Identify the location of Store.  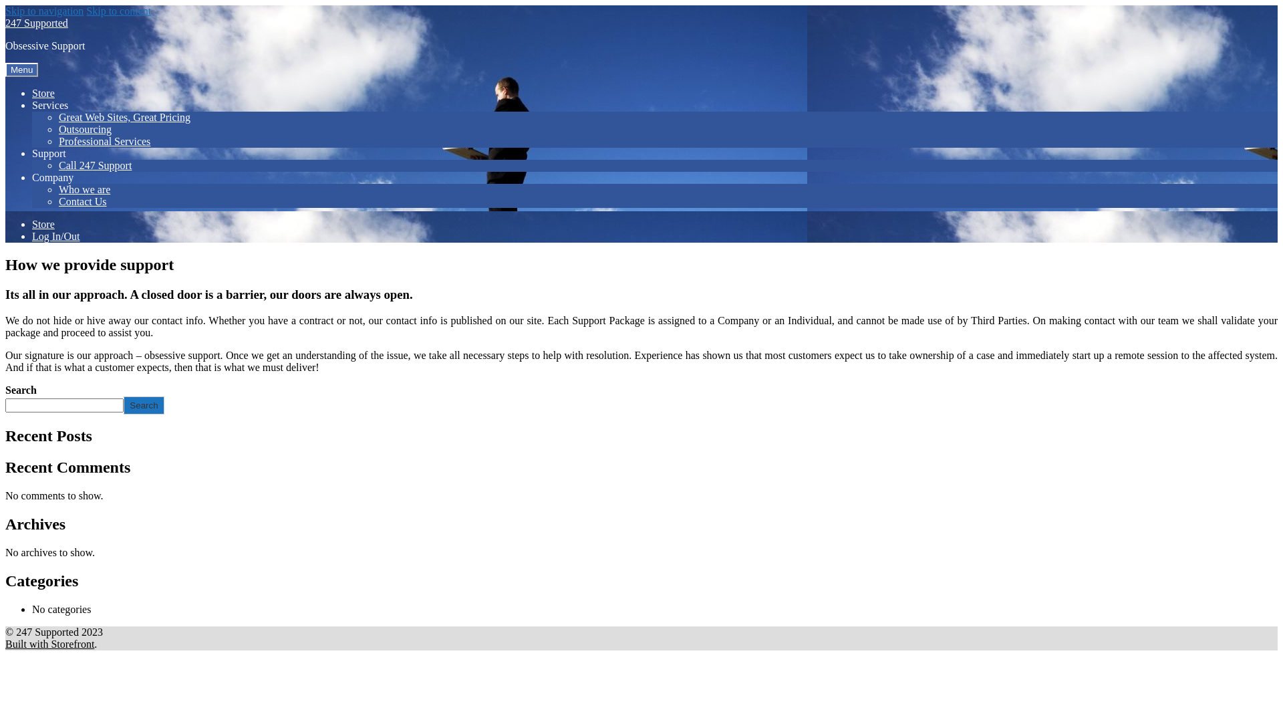
(43, 94).